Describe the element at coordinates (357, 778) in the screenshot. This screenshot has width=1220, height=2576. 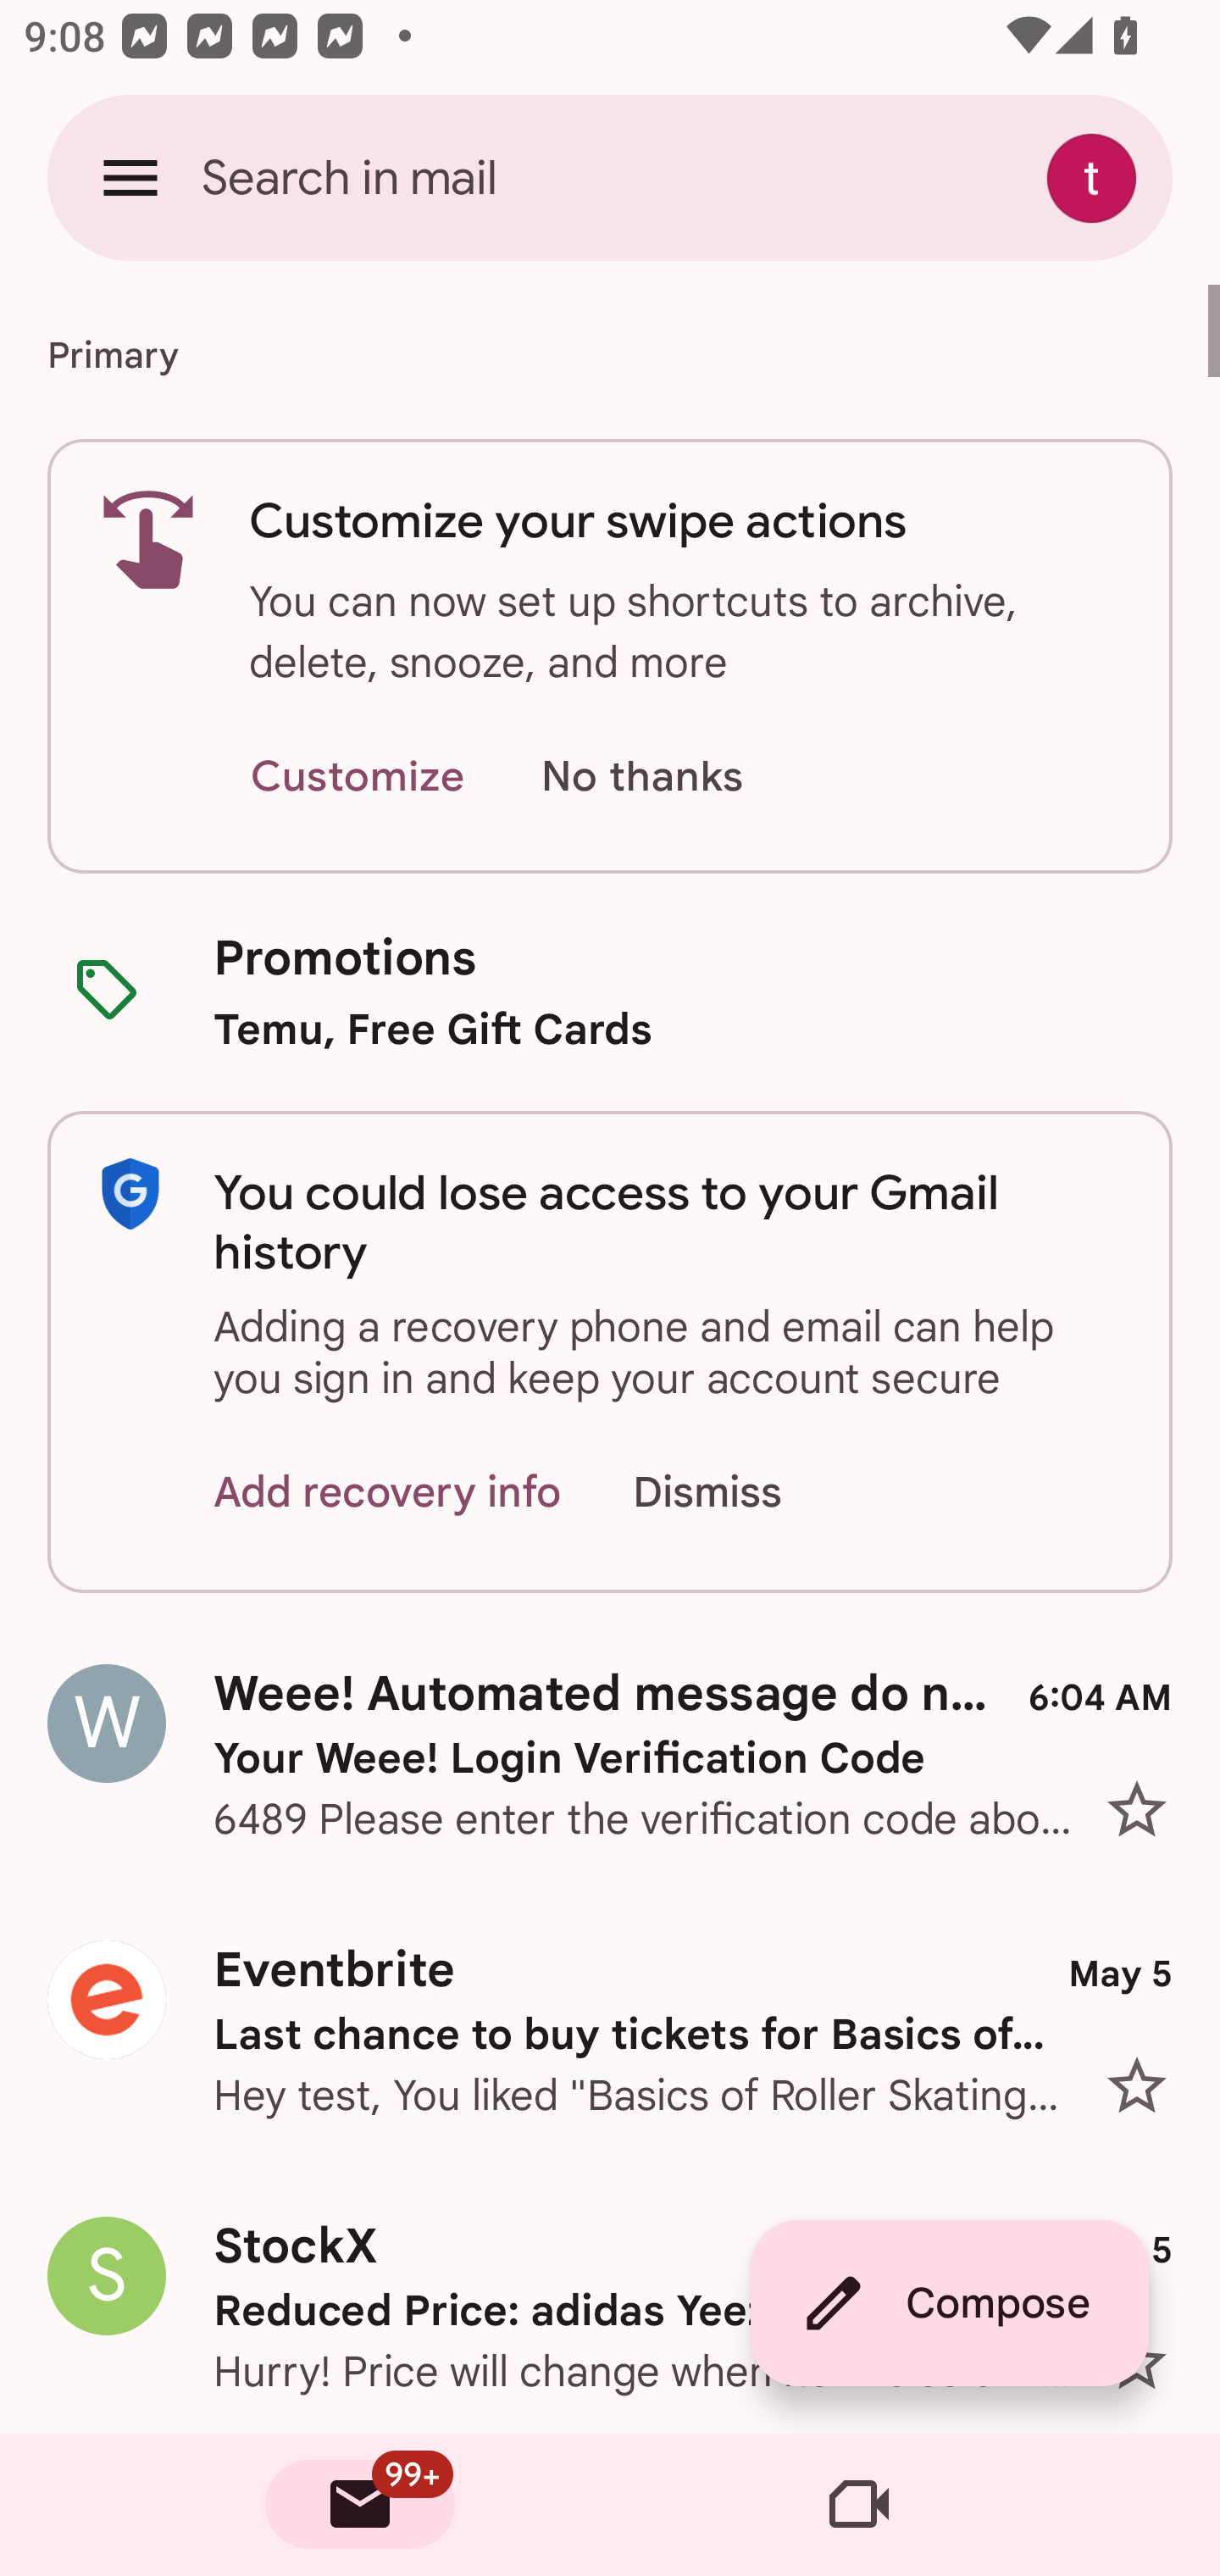
I see `Customize` at that location.